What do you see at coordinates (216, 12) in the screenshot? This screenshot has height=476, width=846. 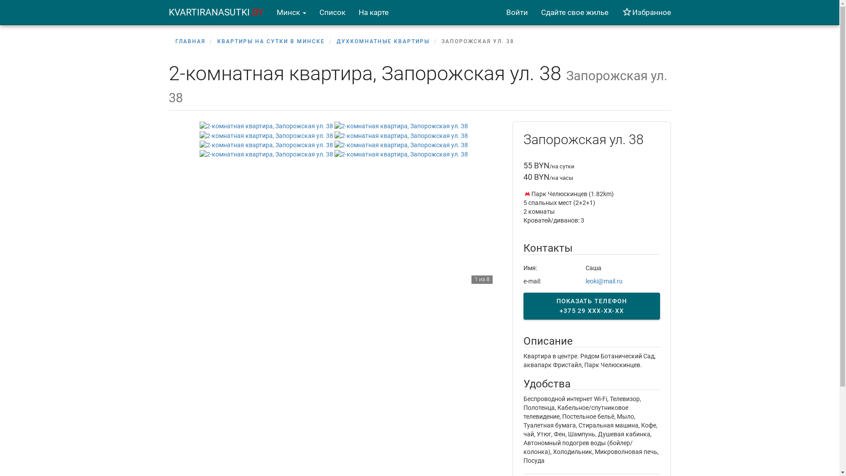 I see `KVARTIRANASUTKI.BY` at bounding box center [216, 12].